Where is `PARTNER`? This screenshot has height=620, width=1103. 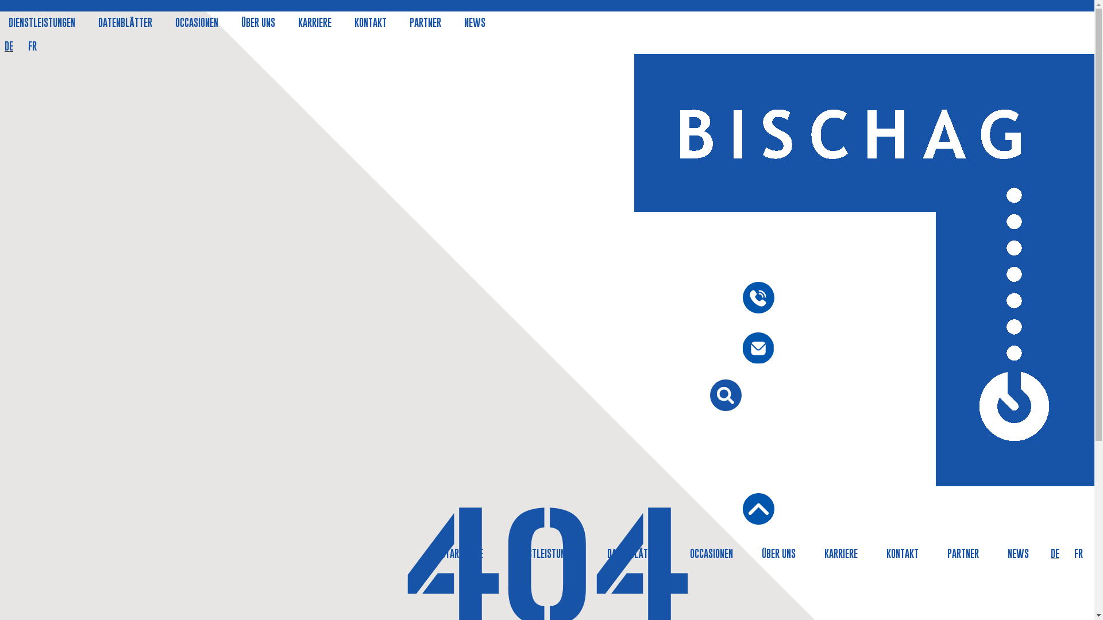 PARTNER is located at coordinates (425, 23).